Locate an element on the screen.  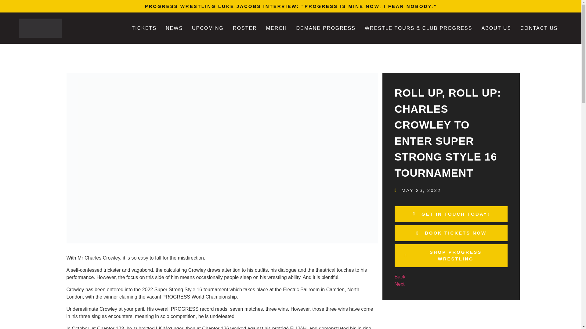
ROSTER is located at coordinates (245, 28).